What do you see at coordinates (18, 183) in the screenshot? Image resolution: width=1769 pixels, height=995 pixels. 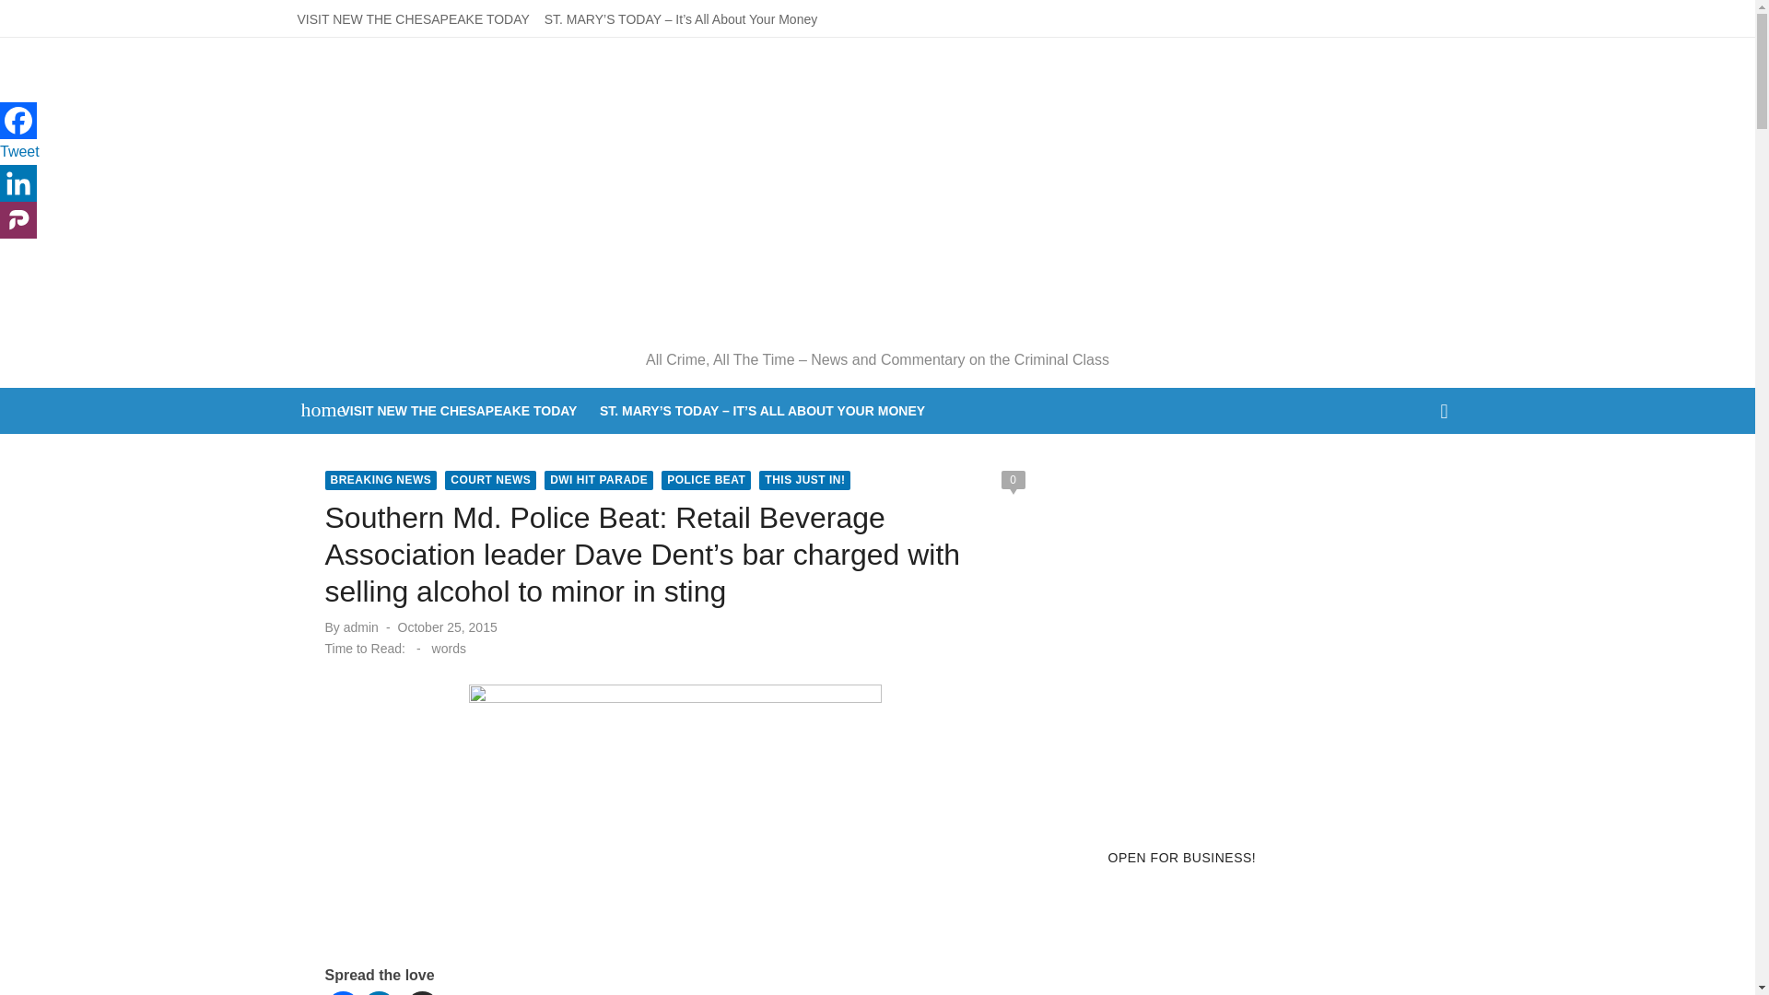 I see `Linkedin` at bounding box center [18, 183].